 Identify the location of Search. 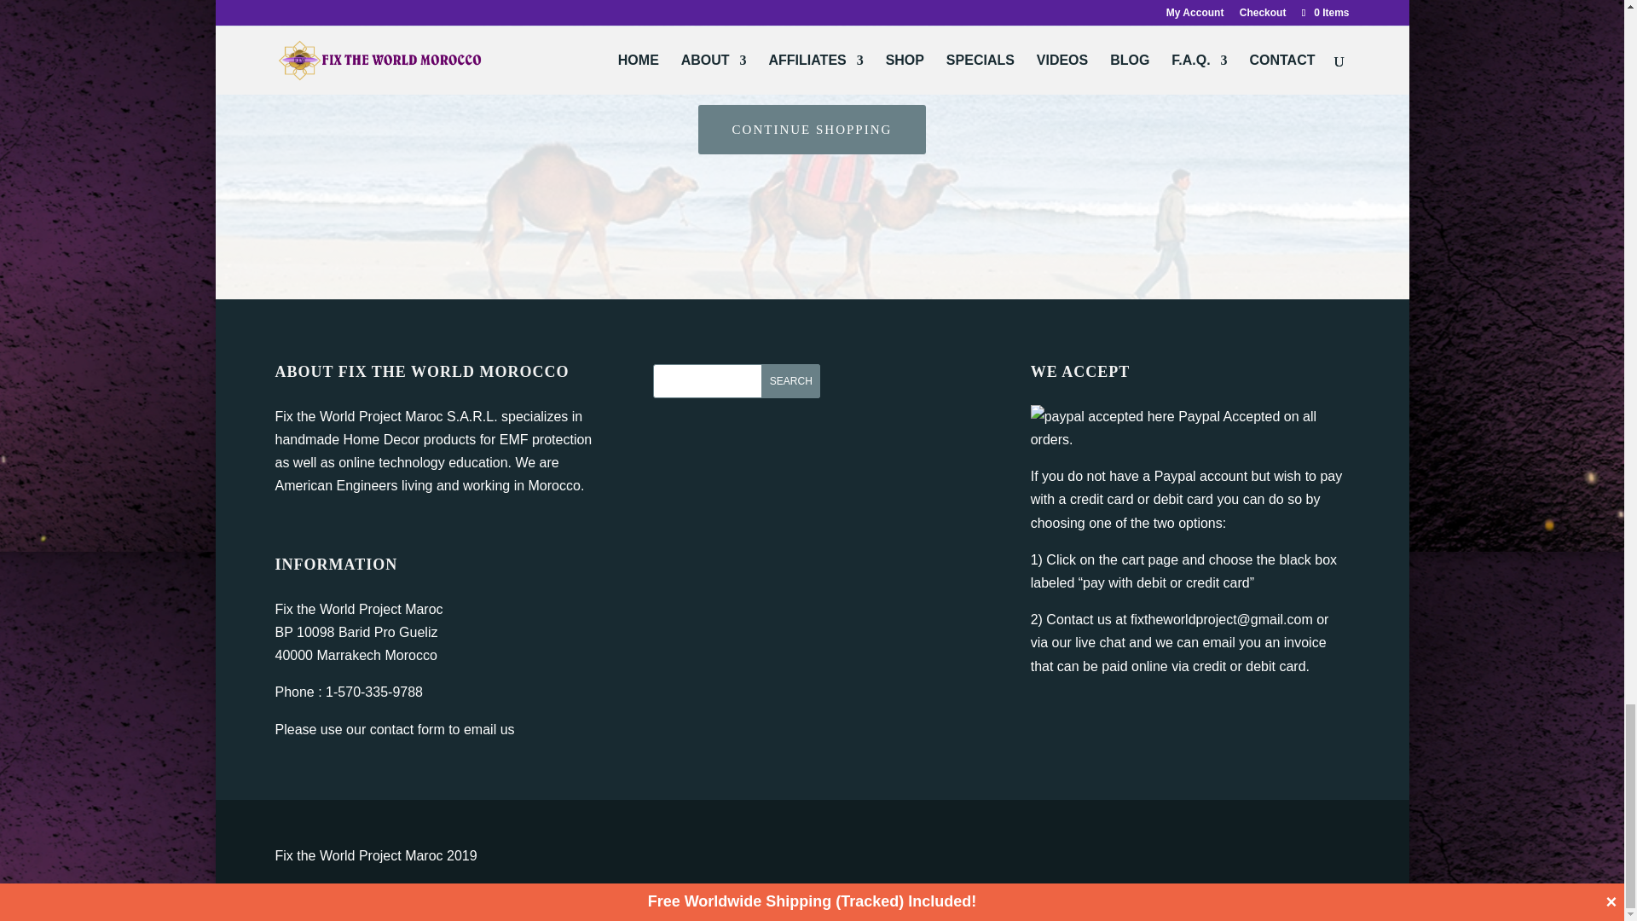
(790, 380).